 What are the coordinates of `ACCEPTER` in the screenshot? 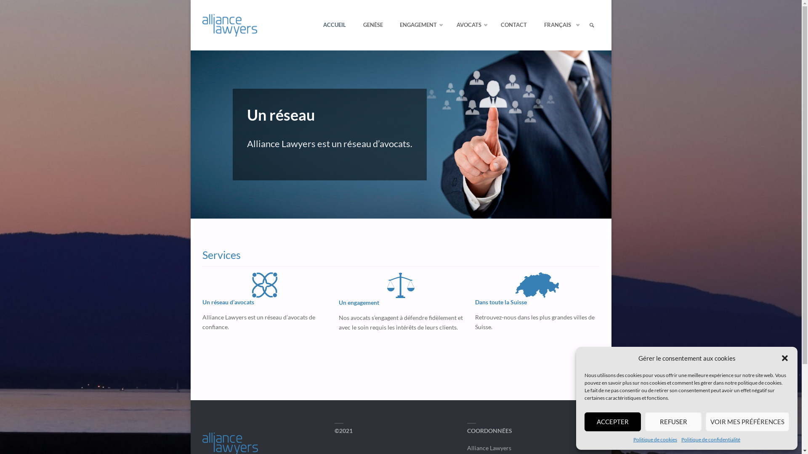 It's located at (613, 422).